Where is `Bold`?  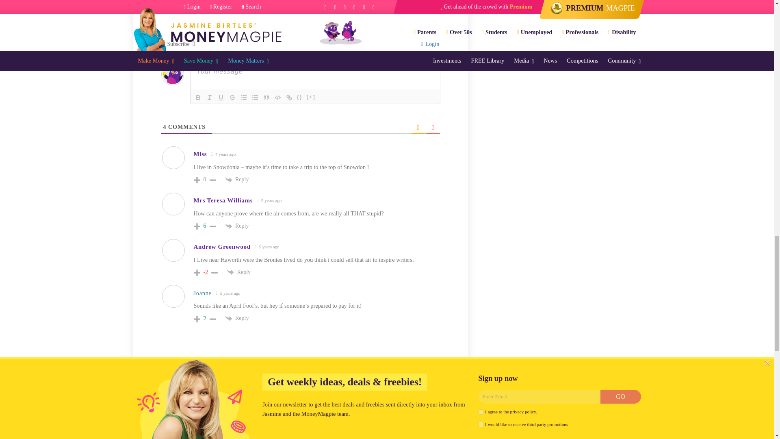
Bold is located at coordinates (198, 97).